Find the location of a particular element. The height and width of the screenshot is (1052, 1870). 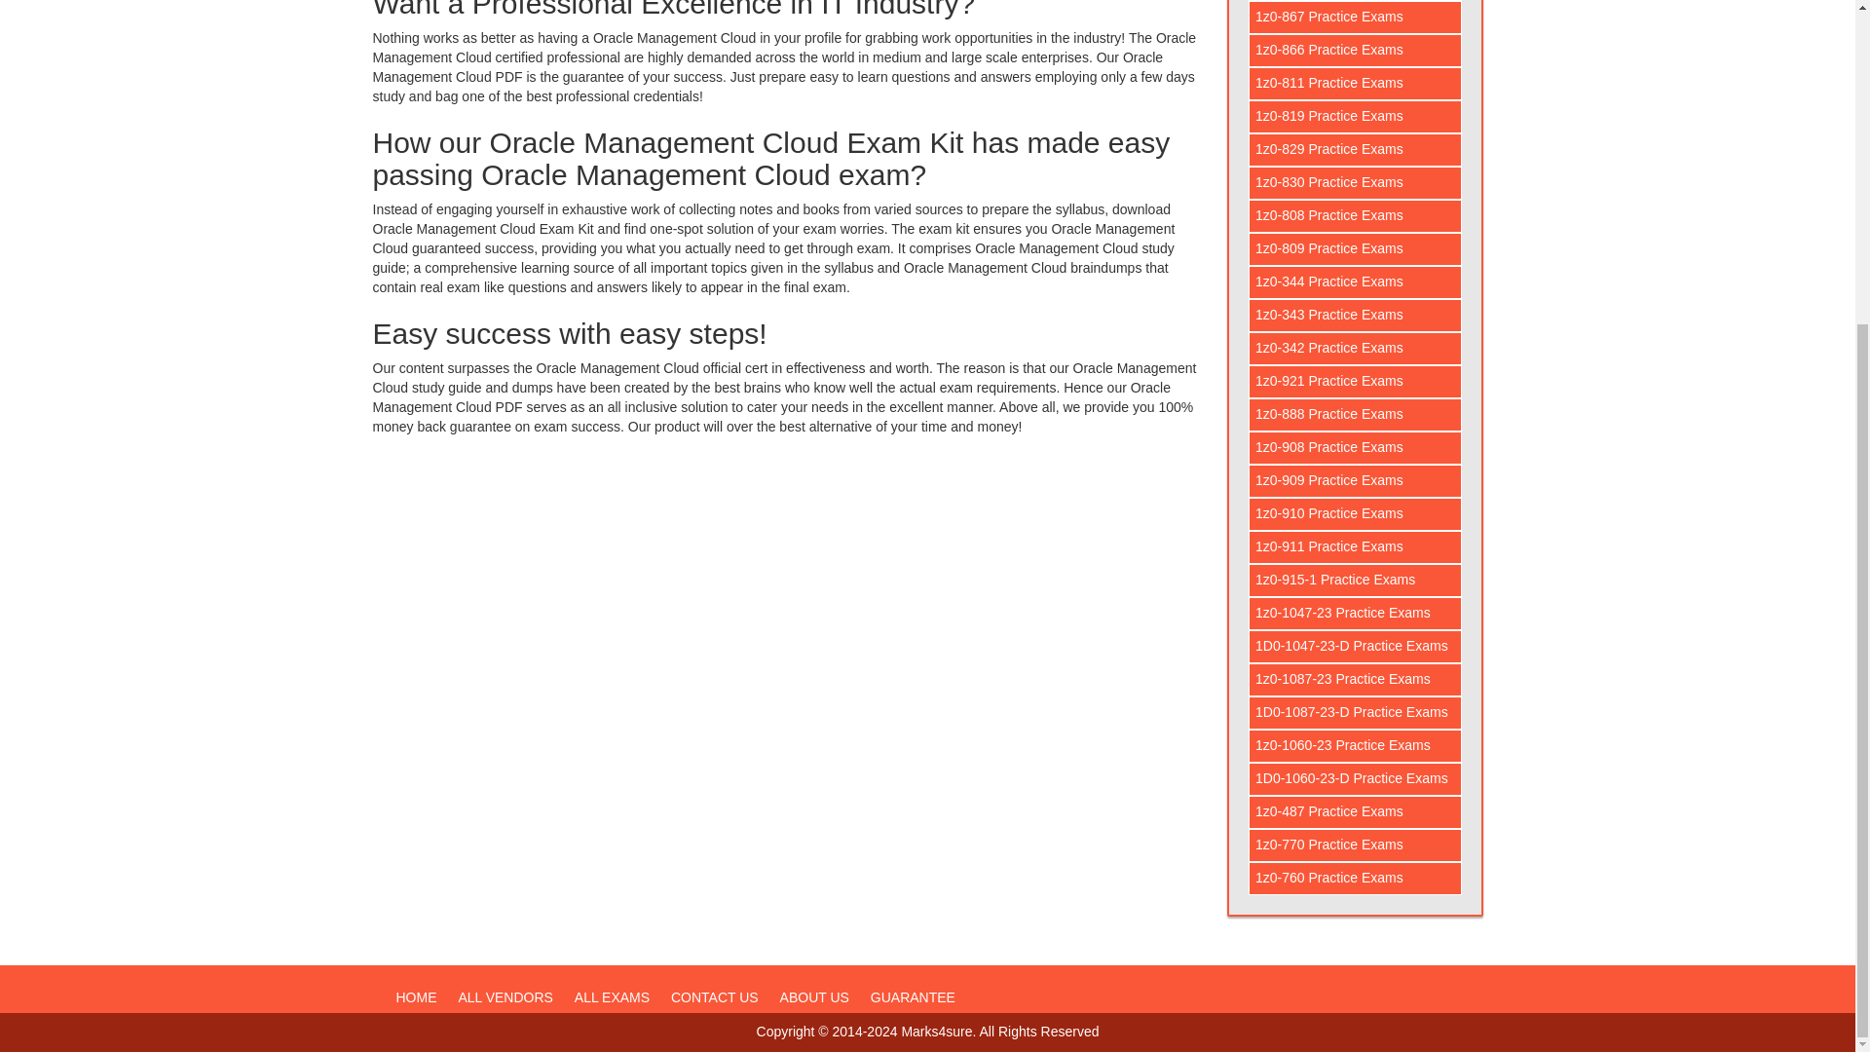

1D0-1087-23-D Practice Exams is located at coordinates (1356, 713).